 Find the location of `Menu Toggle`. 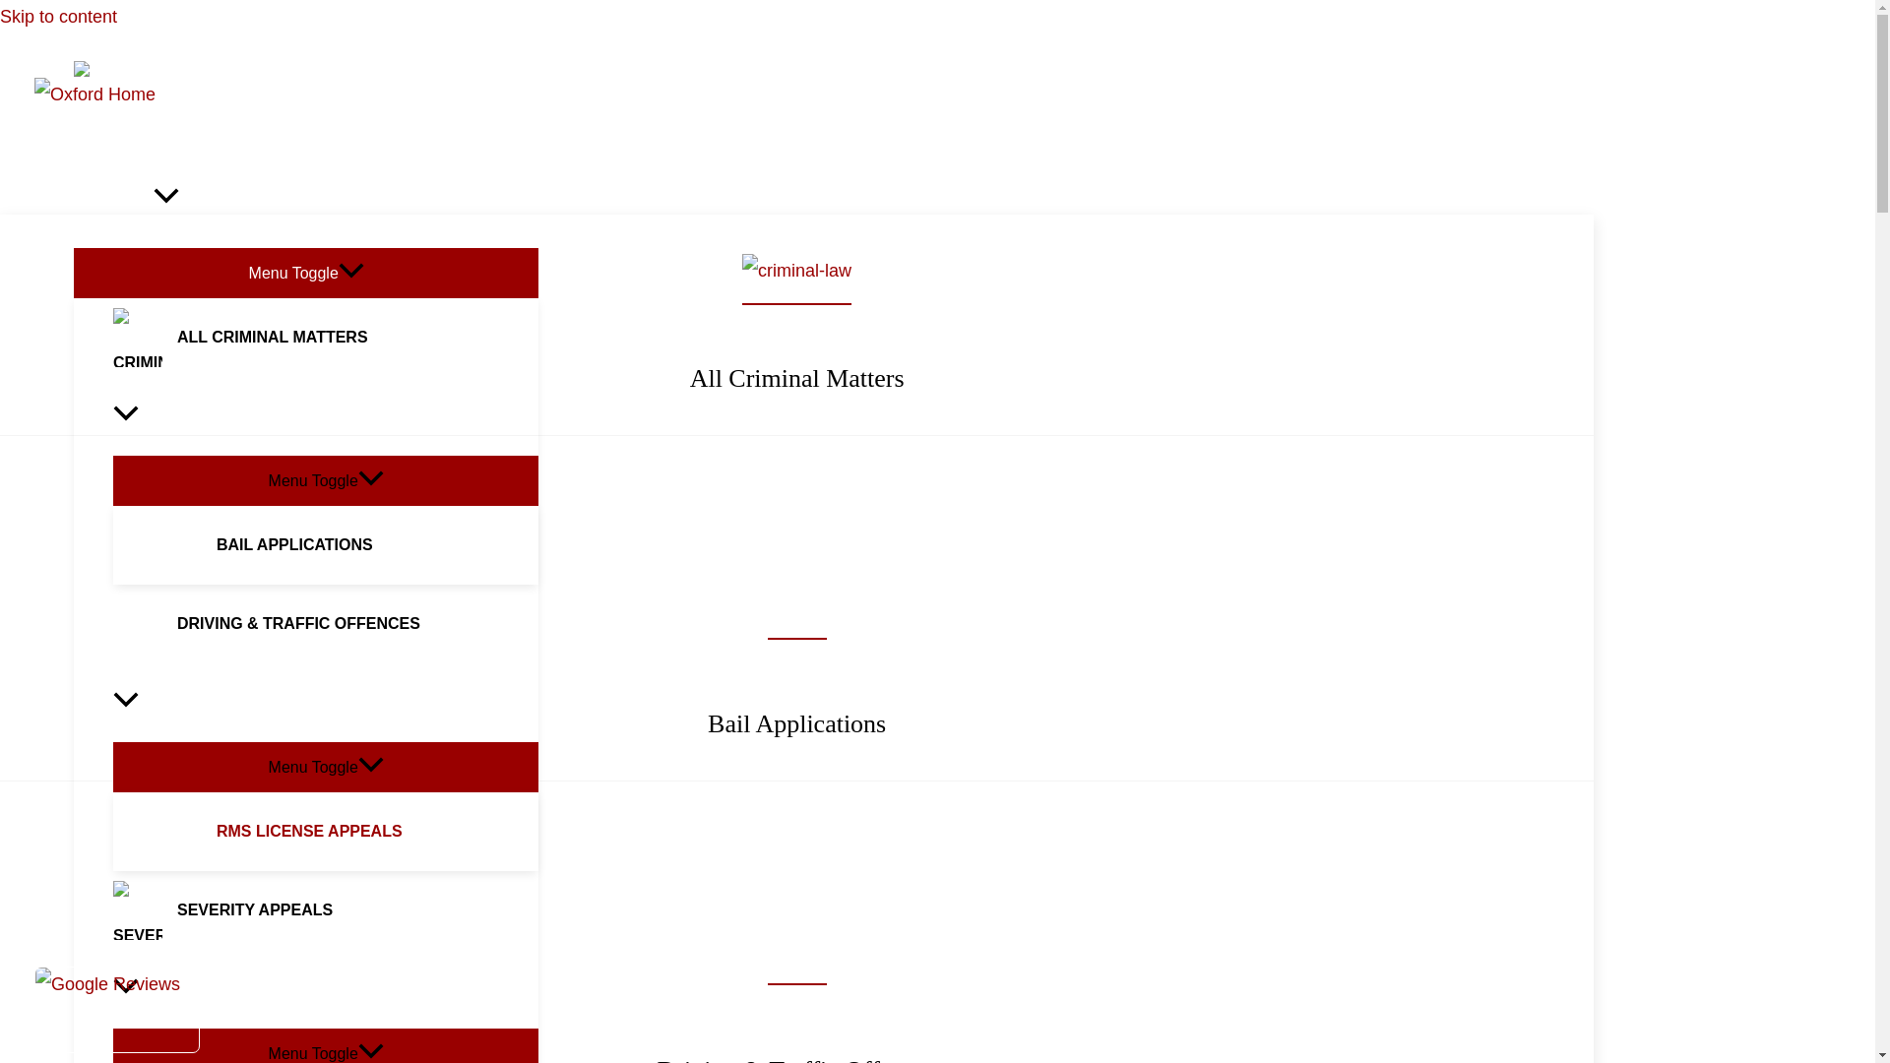

Menu Toggle is located at coordinates (326, 1045).